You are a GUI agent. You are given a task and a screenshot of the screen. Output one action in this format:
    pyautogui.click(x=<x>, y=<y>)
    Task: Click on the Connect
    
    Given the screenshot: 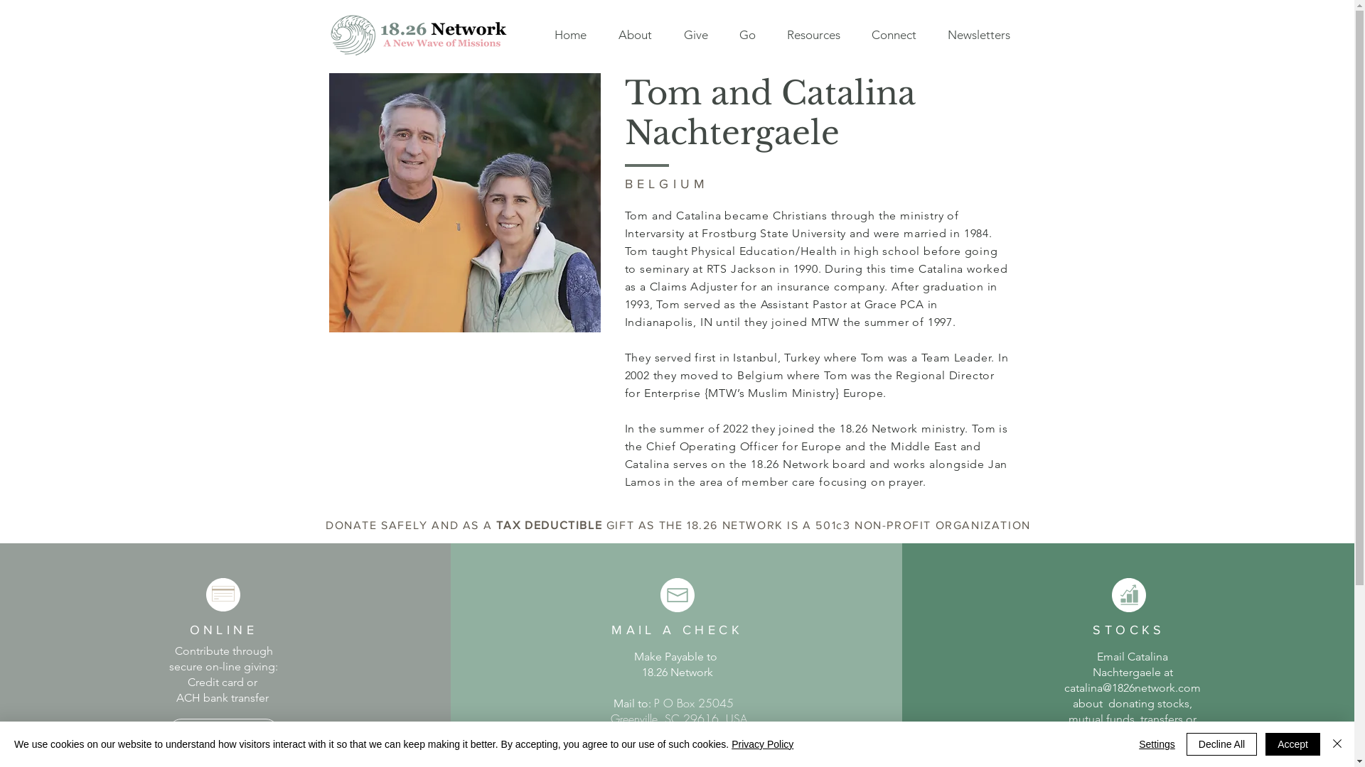 What is the action you would take?
    pyautogui.click(x=894, y=35)
    